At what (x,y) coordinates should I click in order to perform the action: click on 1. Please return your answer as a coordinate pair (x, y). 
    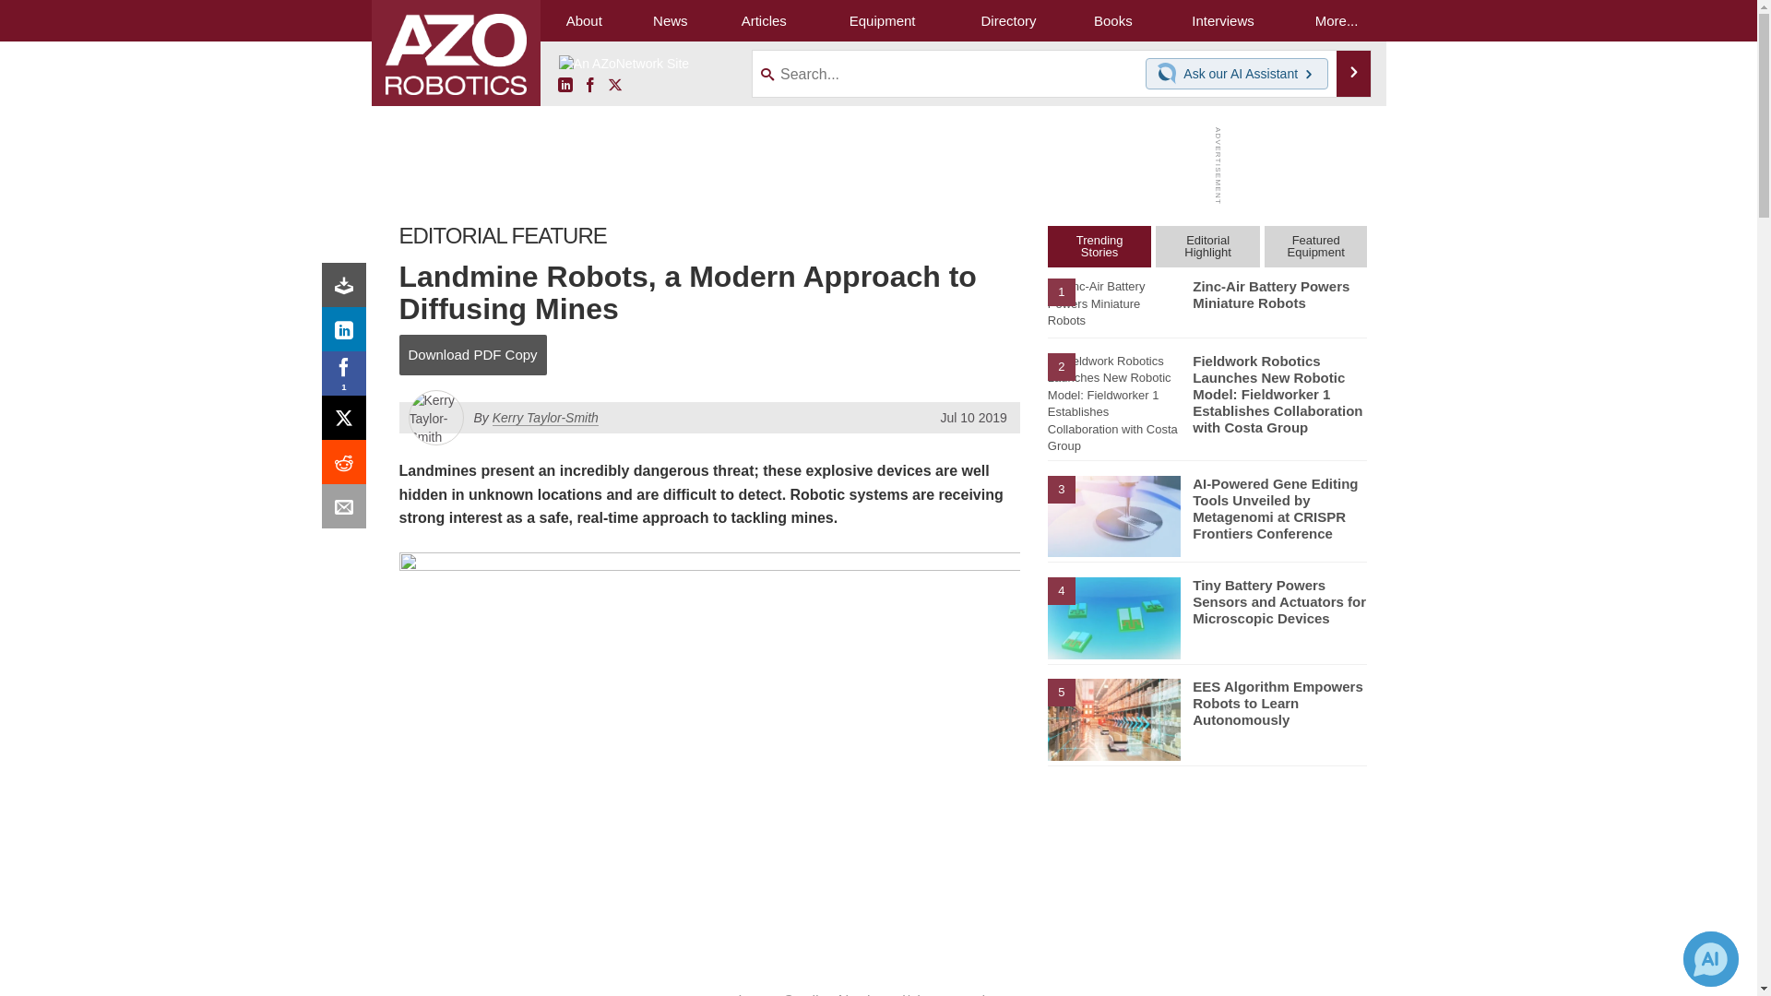
    Looking at the image, I should click on (348, 378).